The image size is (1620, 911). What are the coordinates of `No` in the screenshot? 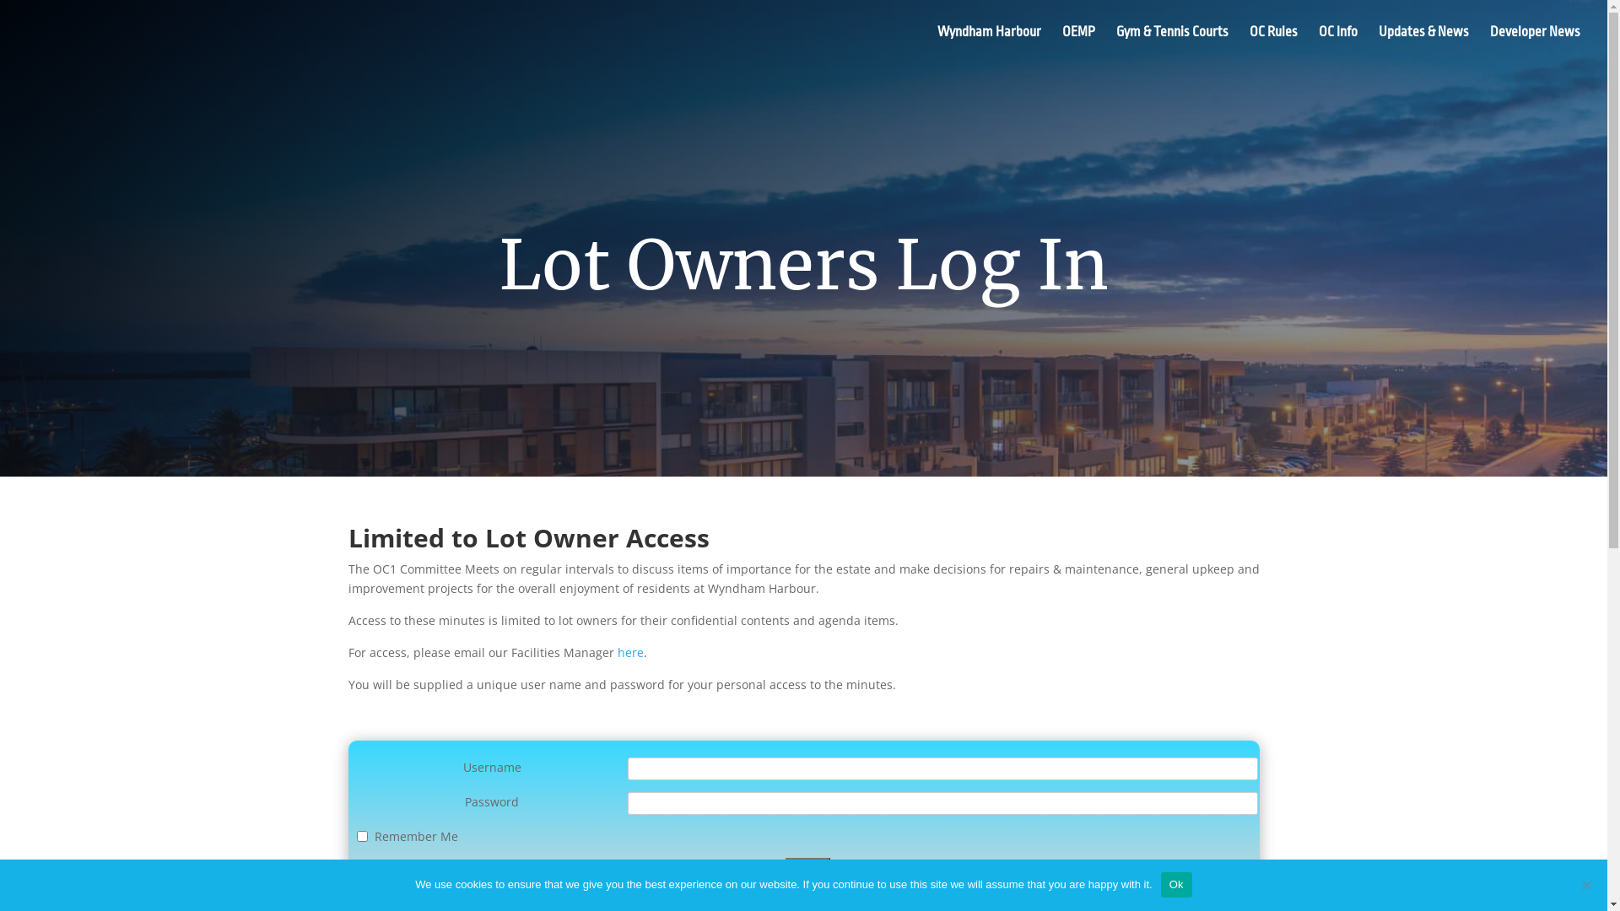 It's located at (1586, 885).